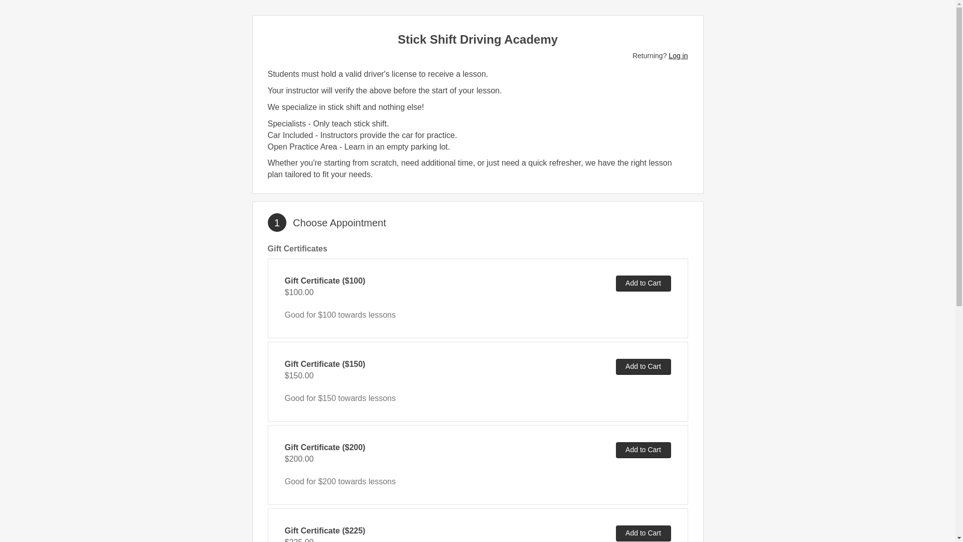 This screenshot has width=963, height=542. Describe the element at coordinates (644, 533) in the screenshot. I see `Add to Cart` at that location.